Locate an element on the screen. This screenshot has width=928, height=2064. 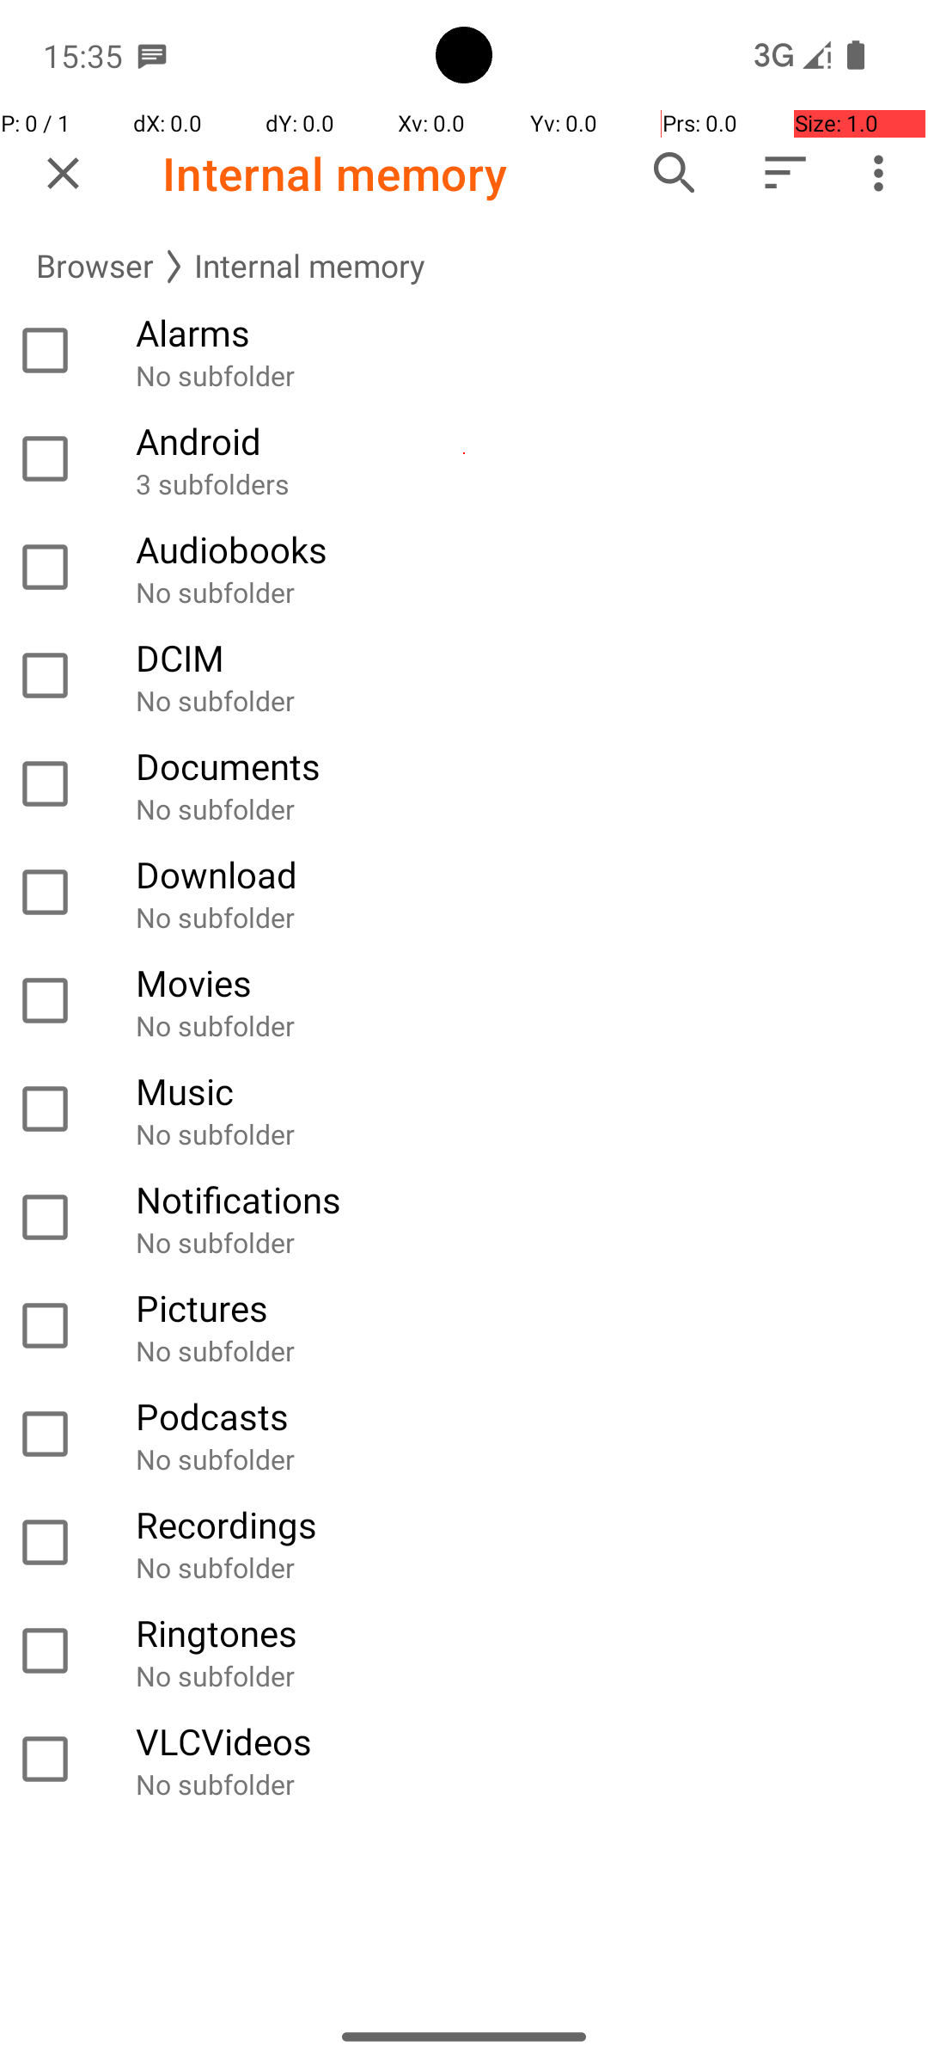
Folder: Documents is located at coordinates (464, 784).